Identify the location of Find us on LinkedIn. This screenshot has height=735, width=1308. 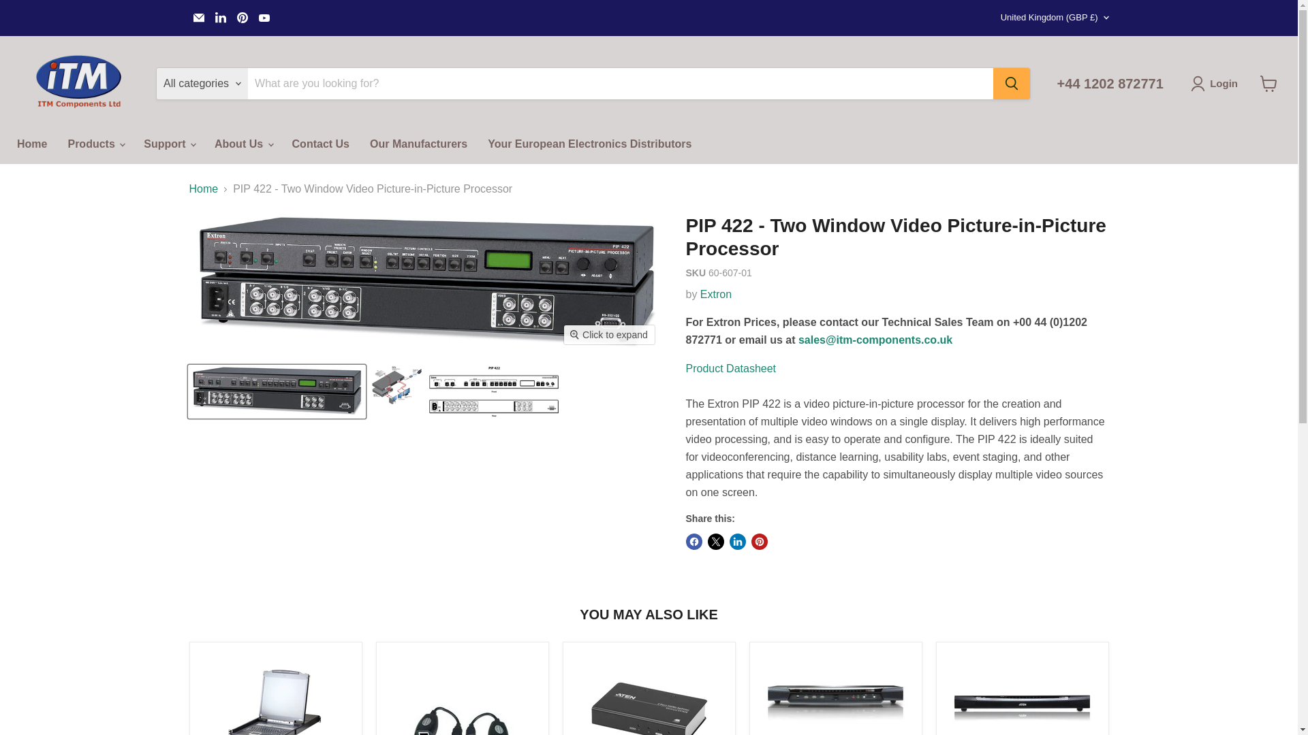
(220, 17).